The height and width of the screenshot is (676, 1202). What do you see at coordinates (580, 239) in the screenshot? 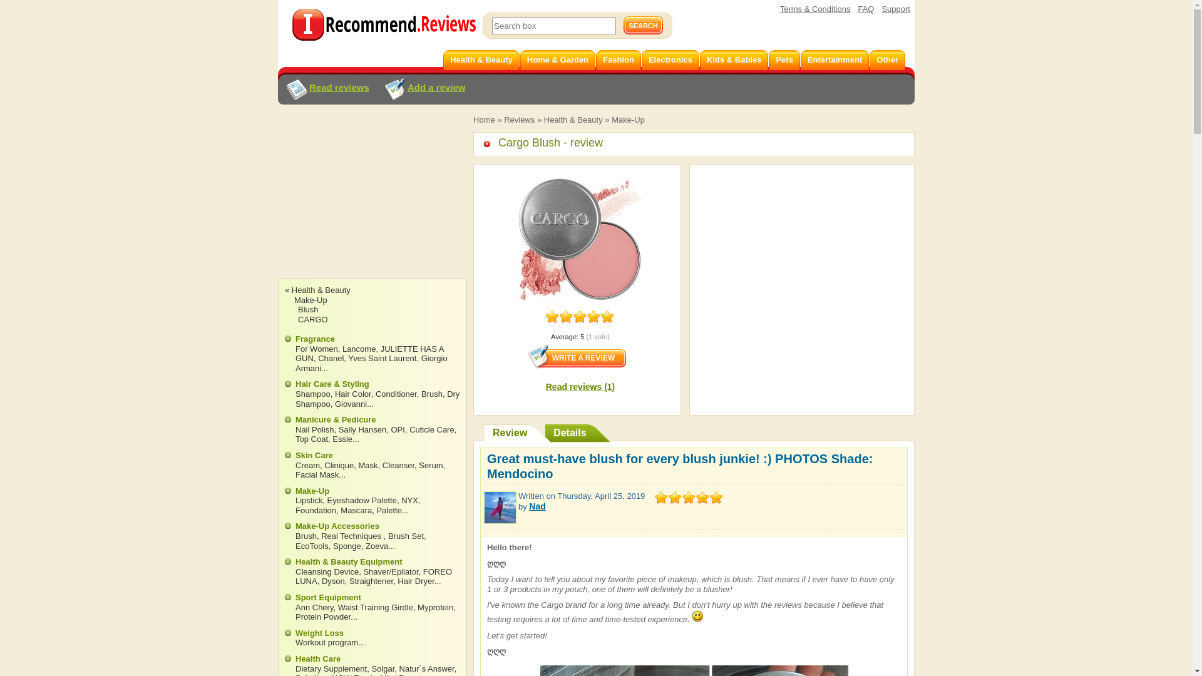
I see `Cargo  Blush` at bounding box center [580, 239].